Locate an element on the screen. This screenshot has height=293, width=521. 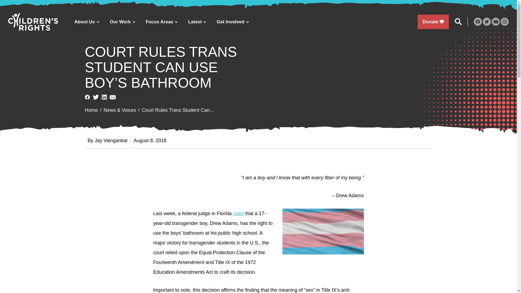
Share to LinkedIn is located at coordinates (104, 97).